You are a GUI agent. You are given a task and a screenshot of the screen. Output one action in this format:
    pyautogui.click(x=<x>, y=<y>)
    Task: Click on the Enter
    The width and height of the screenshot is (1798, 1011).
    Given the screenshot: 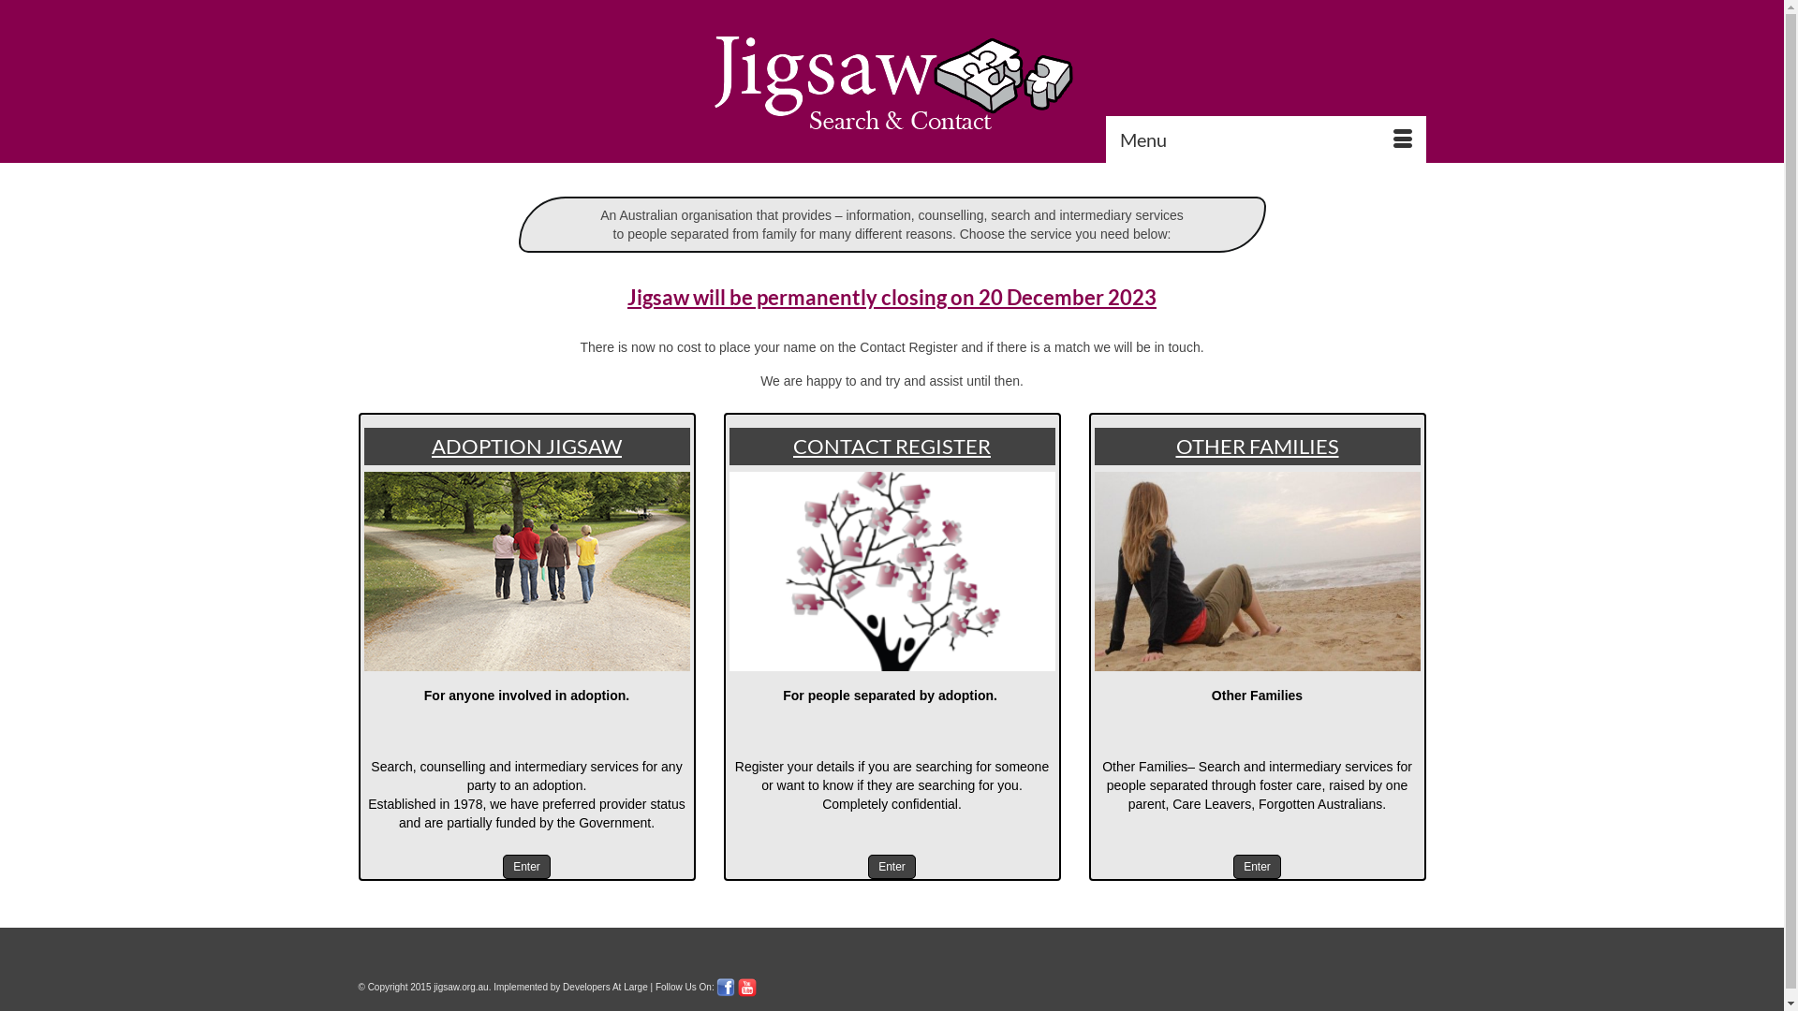 What is the action you would take?
    pyautogui.click(x=526, y=867)
    